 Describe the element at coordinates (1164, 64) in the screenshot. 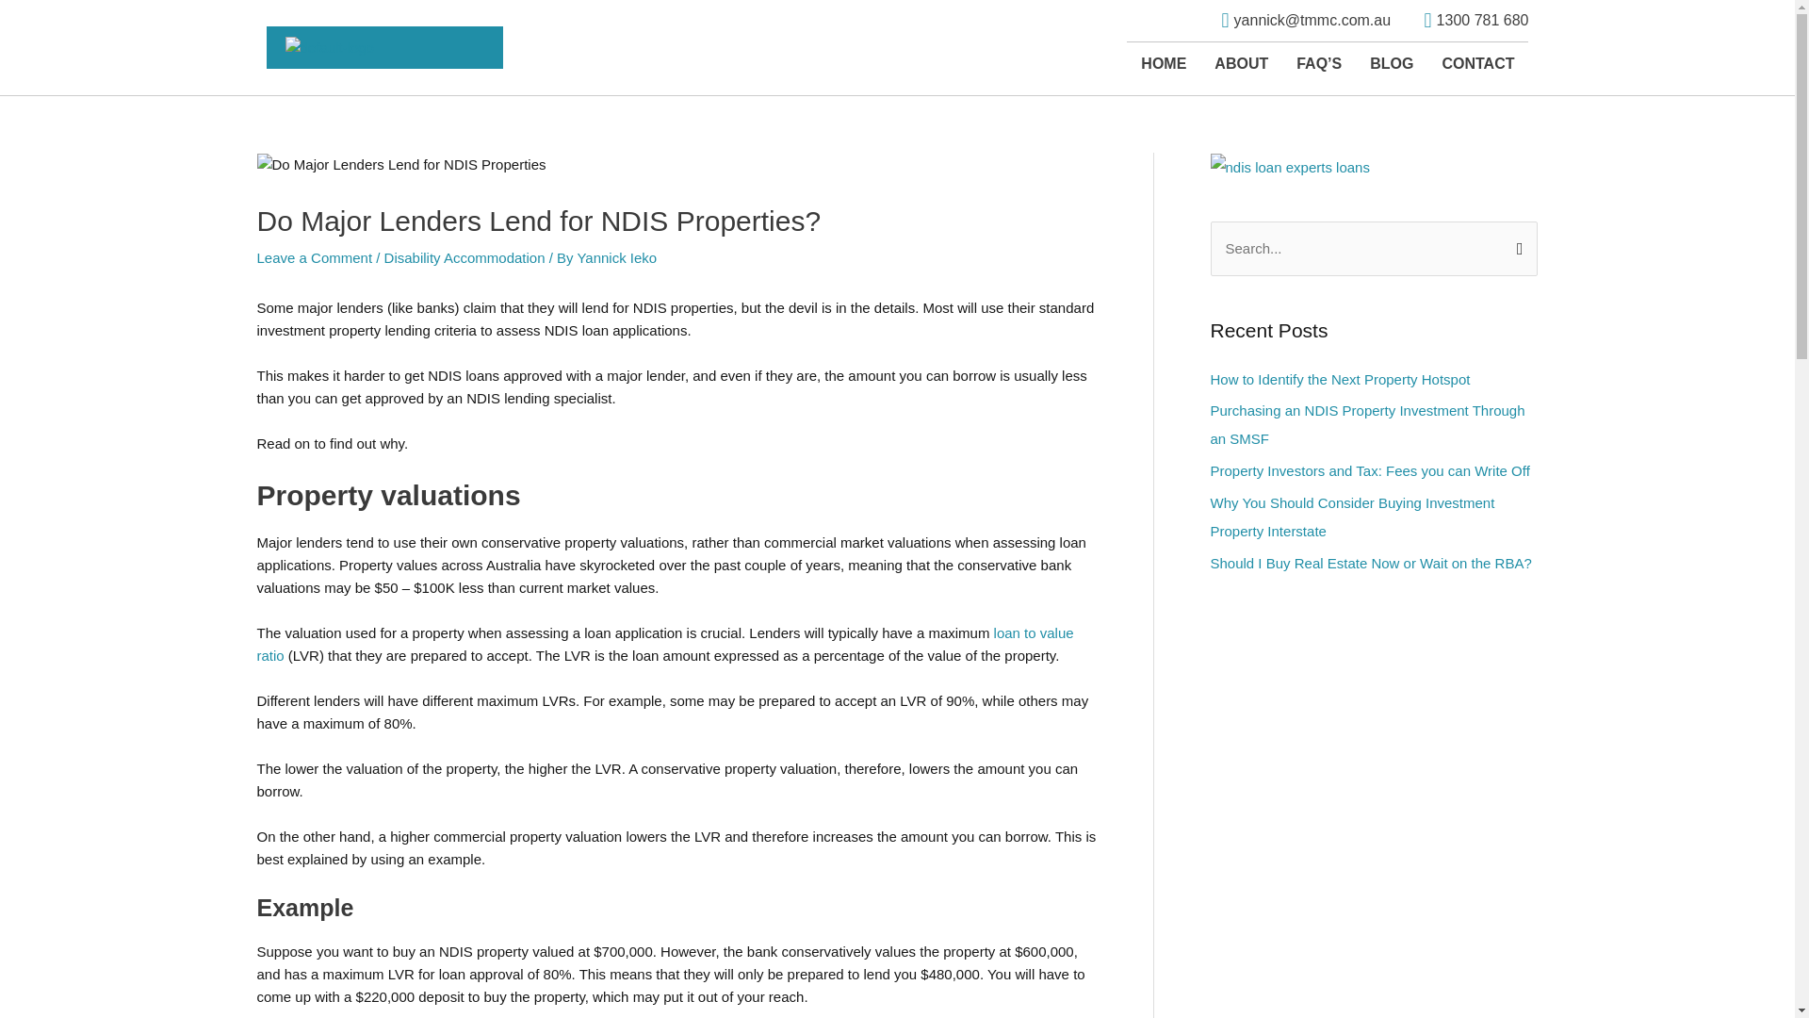

I see `HOME` at that location.